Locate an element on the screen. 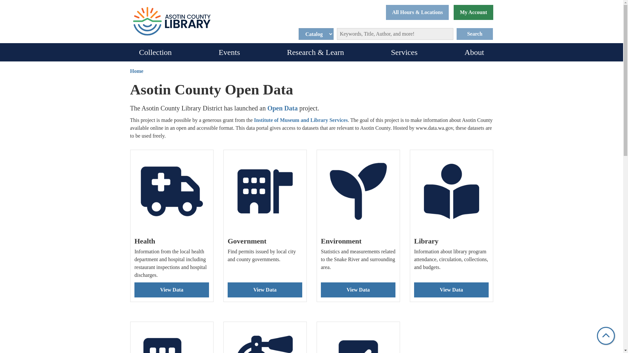 The width and height of the screenshot is (628, 353). My Account is located at coordinates (473, 12).